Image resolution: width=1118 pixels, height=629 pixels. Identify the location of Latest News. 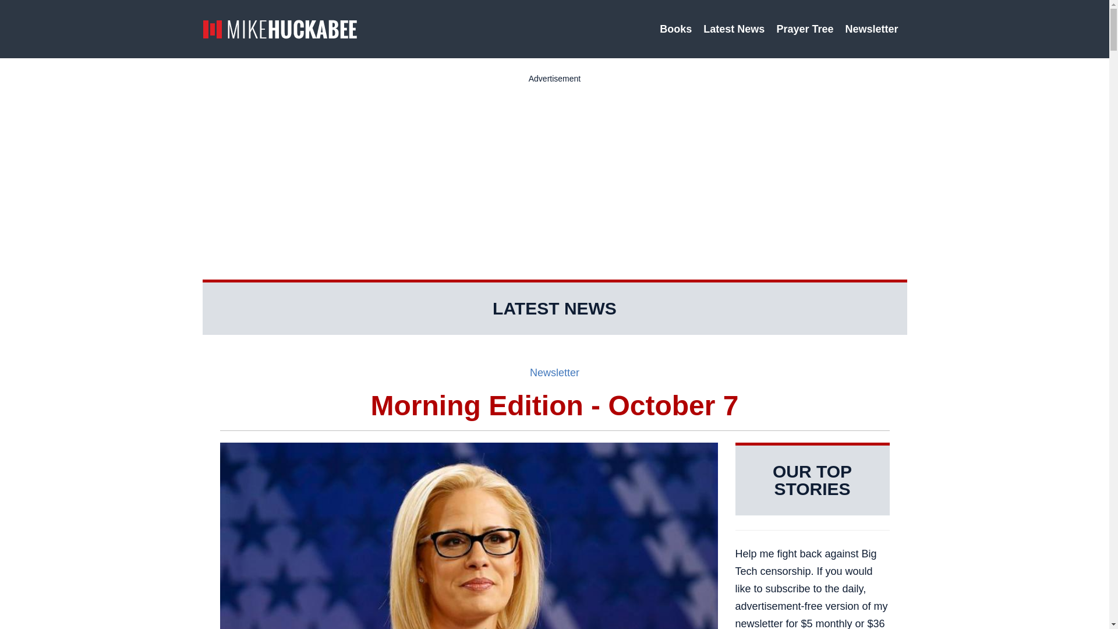
(734, 29).